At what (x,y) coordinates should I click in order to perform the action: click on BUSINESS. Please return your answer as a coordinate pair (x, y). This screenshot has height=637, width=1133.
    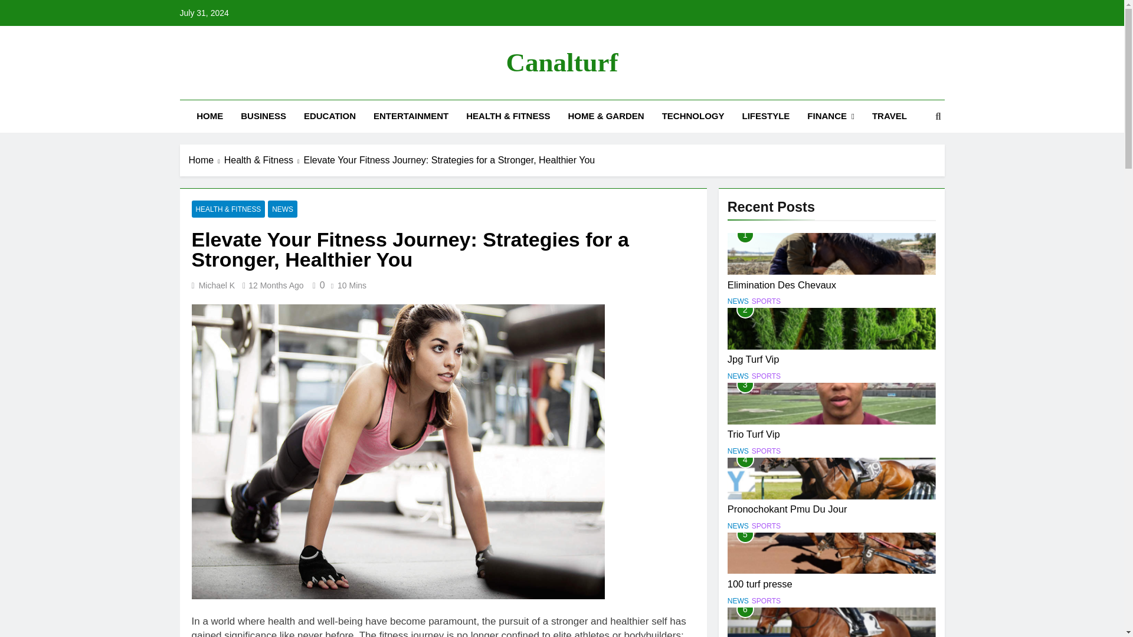
    Looking at the image, I should click on (263, 116).